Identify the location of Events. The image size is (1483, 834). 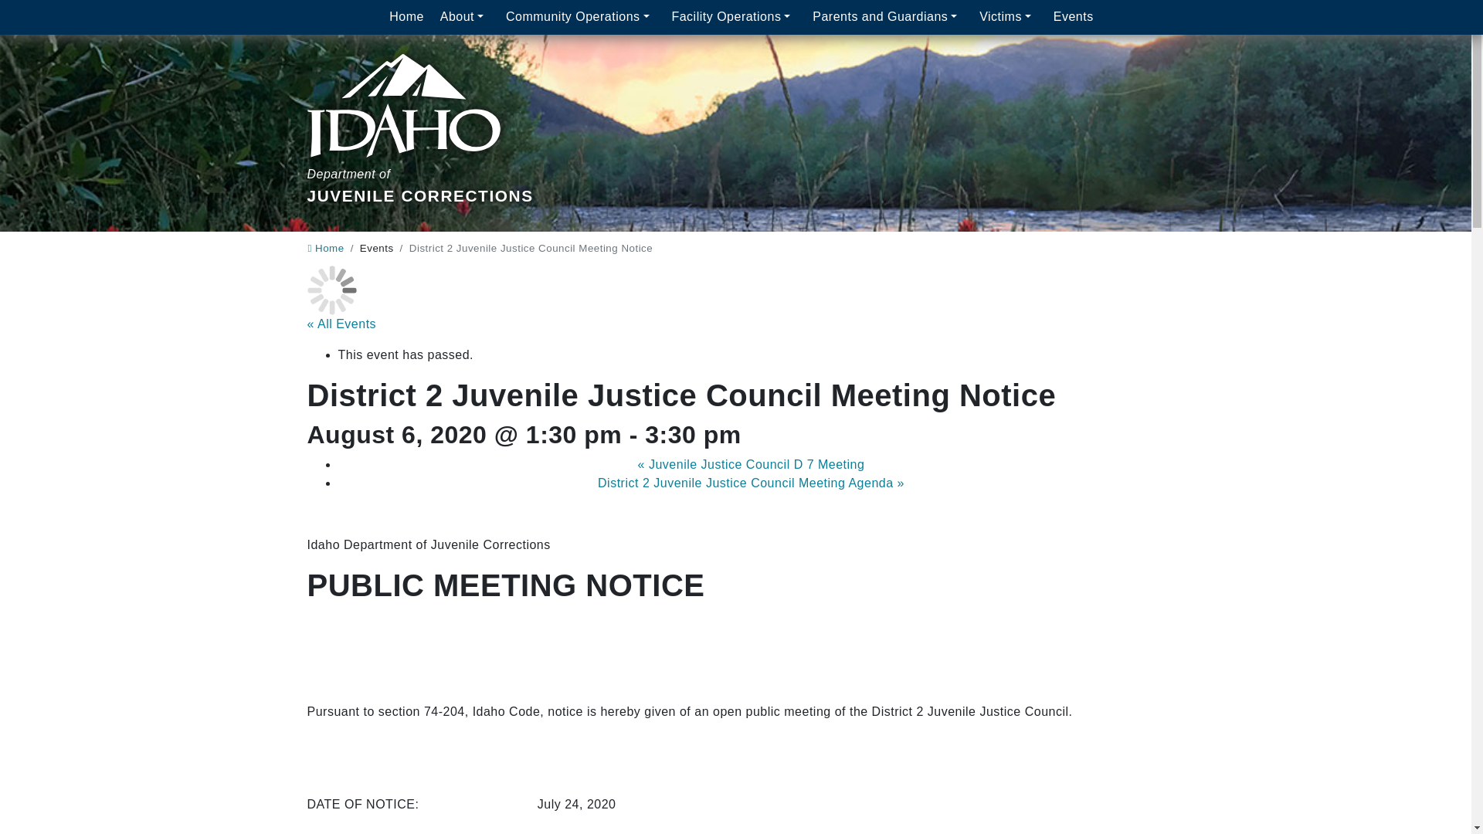
(420, 111).